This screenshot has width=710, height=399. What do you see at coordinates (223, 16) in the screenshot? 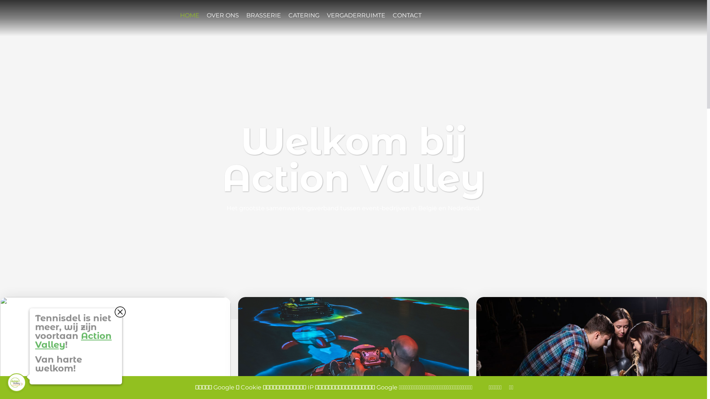
I see `OVER ONS` at bounding box center [223, 16].